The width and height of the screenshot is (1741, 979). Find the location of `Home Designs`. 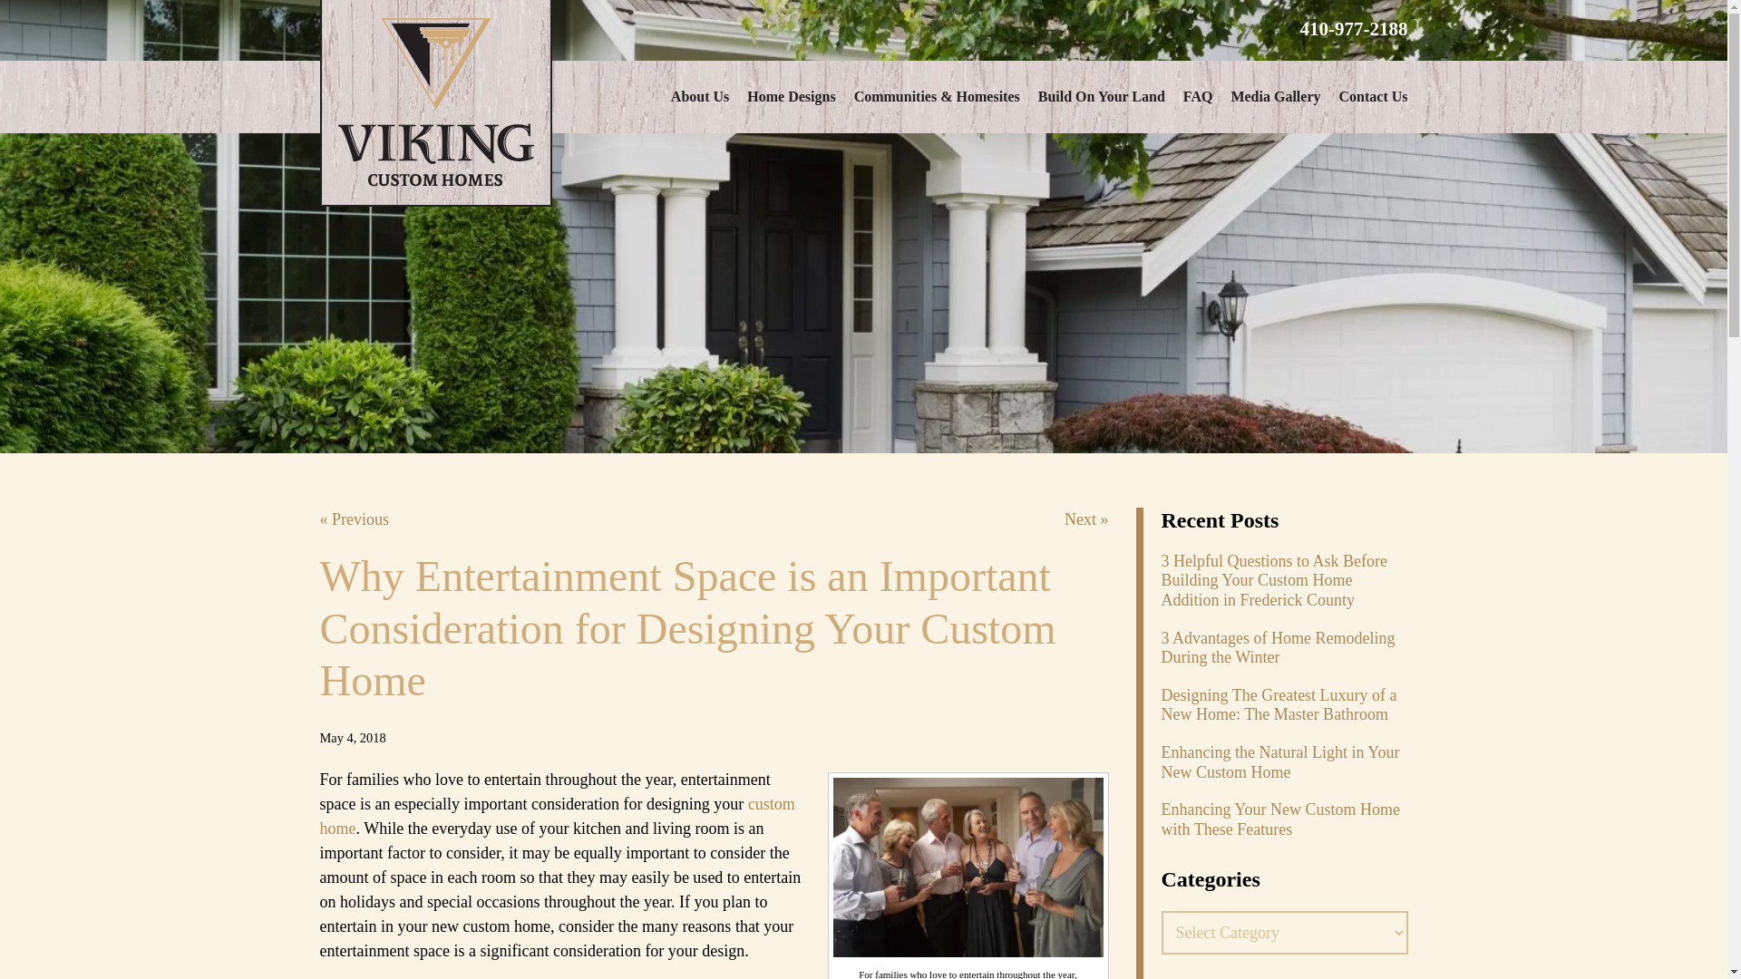

Home Designs is located at coordinates (791, 96).